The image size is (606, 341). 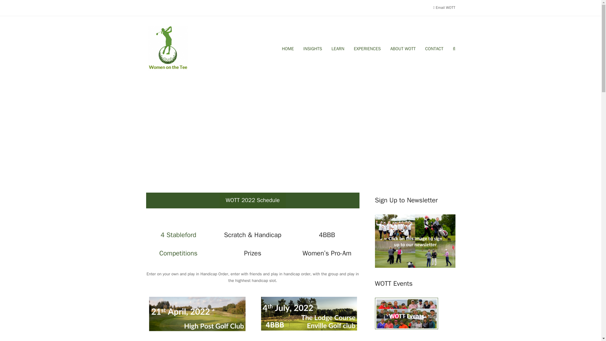 I want to click on INSIGHTS, so click(x=312, y=49).